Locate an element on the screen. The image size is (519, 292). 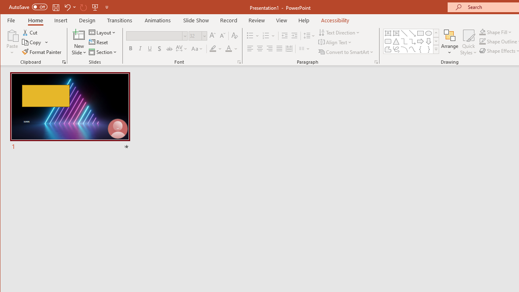
Slide Show is located at coordinates (195, 20).